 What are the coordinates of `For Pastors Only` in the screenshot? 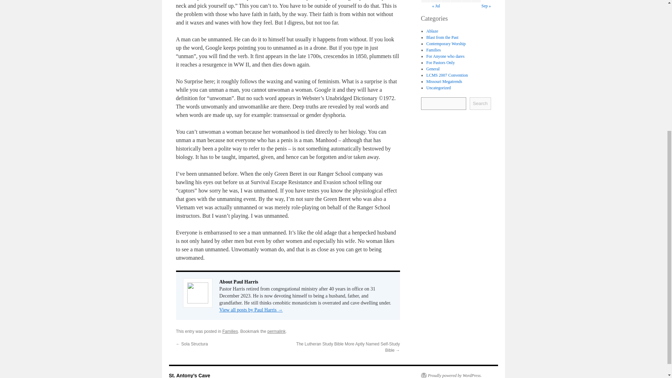 It's located at (440, 62).